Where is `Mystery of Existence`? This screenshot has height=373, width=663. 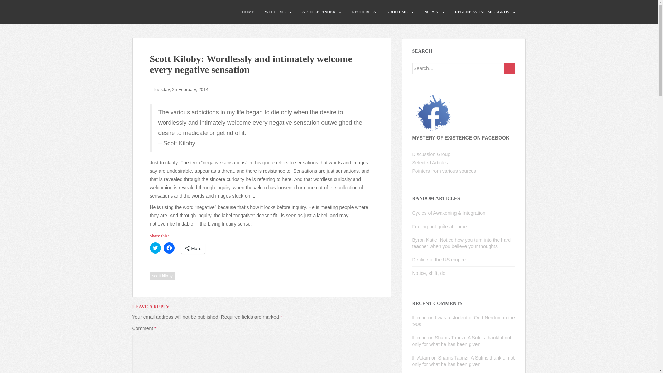 Mystery of Existence is located at coordinates (168, 12).